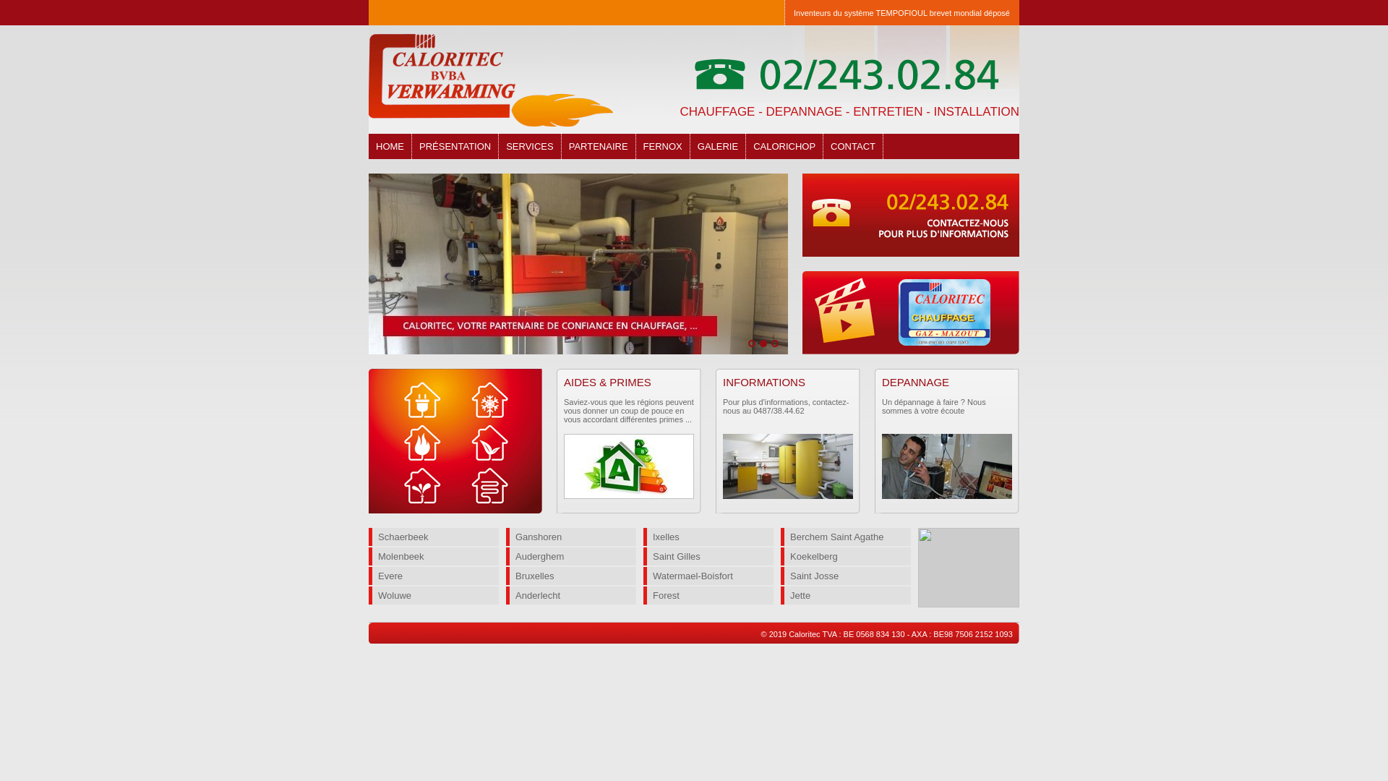  I want to click on Contactez-nous, so click(911, 215).